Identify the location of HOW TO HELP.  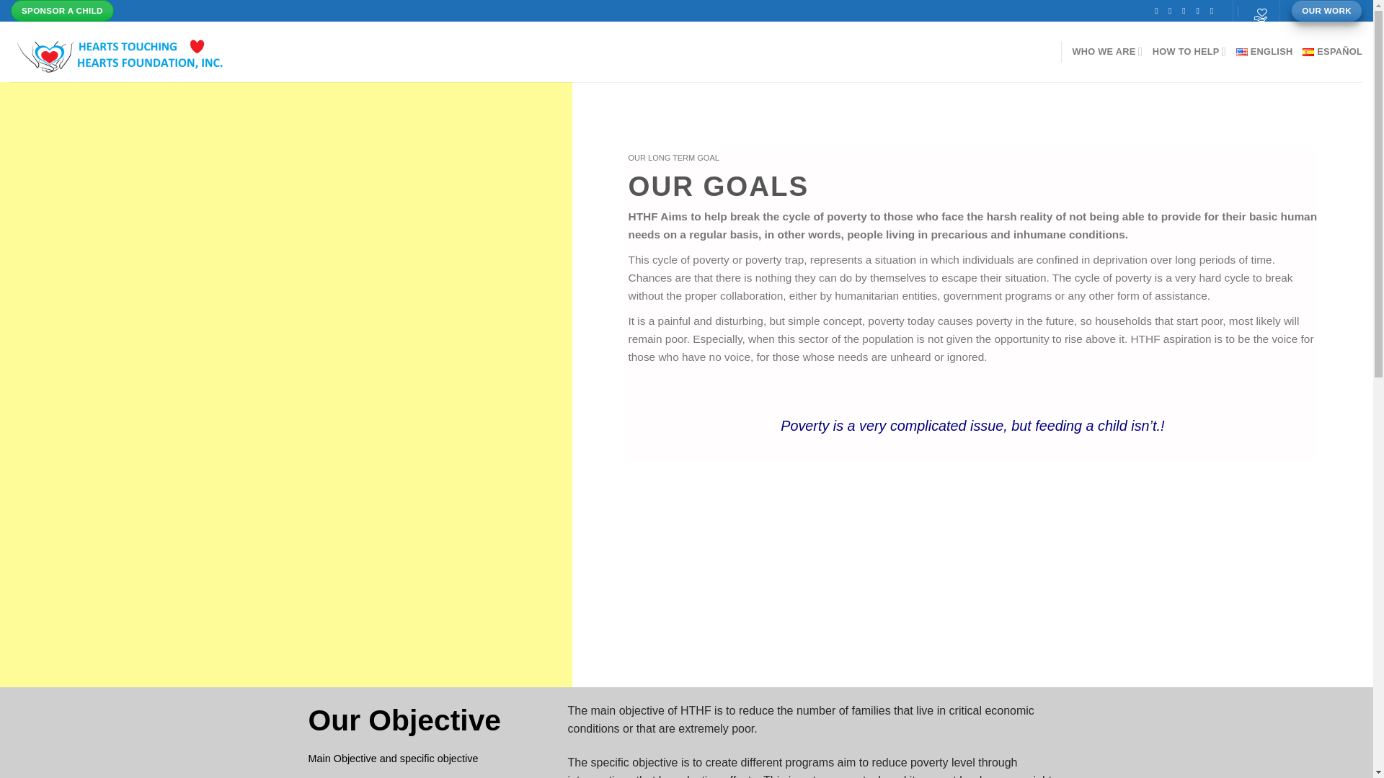
(1189, 51).